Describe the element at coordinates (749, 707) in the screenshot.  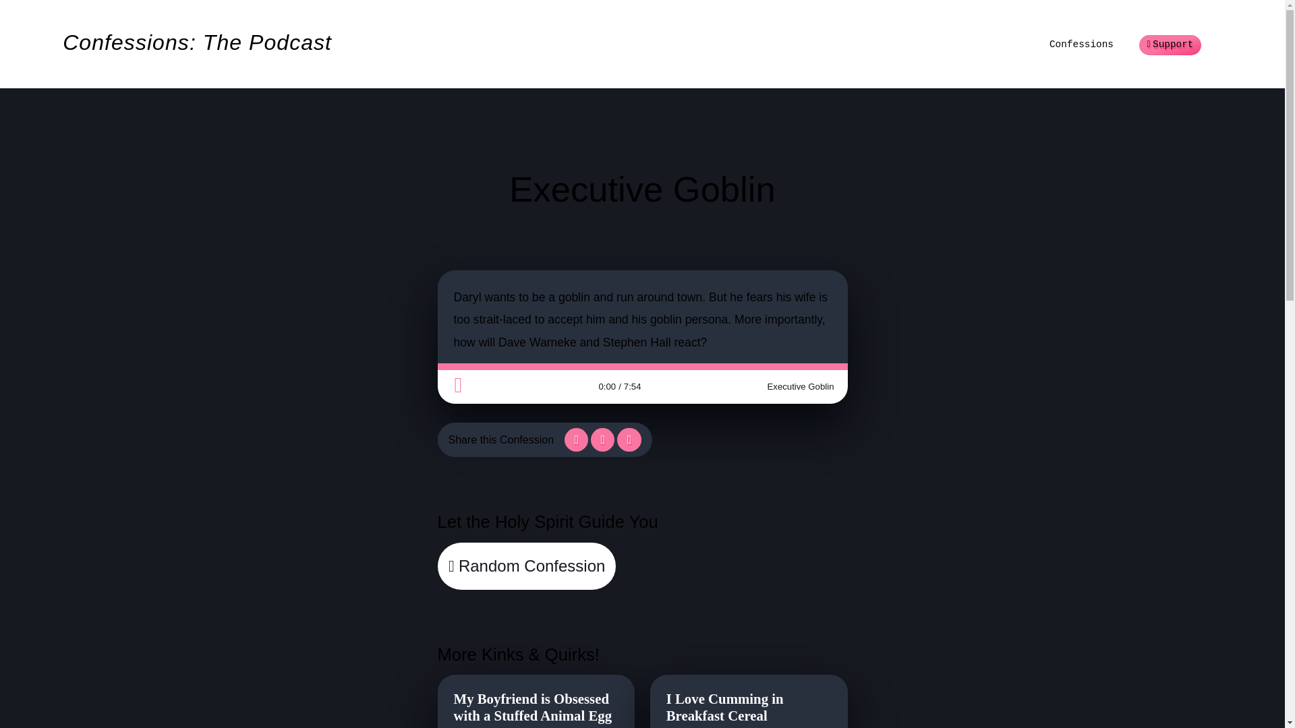
I see `I Love Cumming in Breakfast Cereal` at that location.